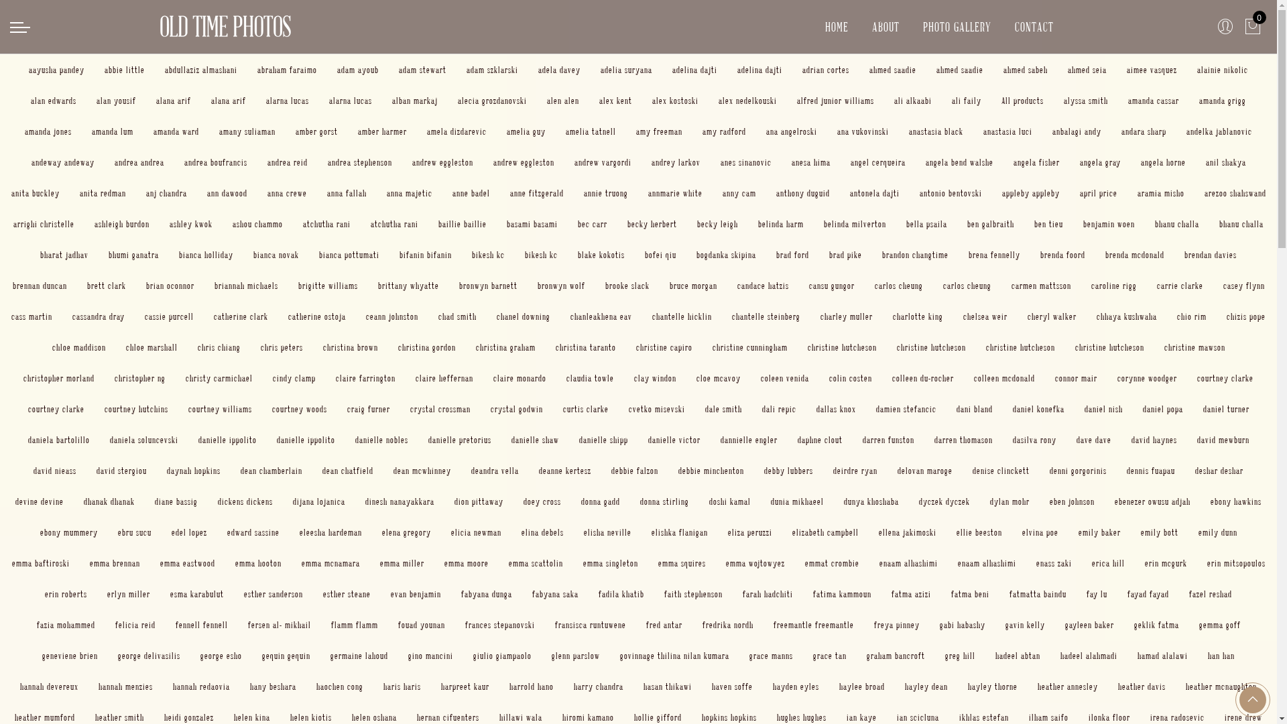 This screenshot has width=1287, height=724. I want to click on devine devine, so click(40, 501).